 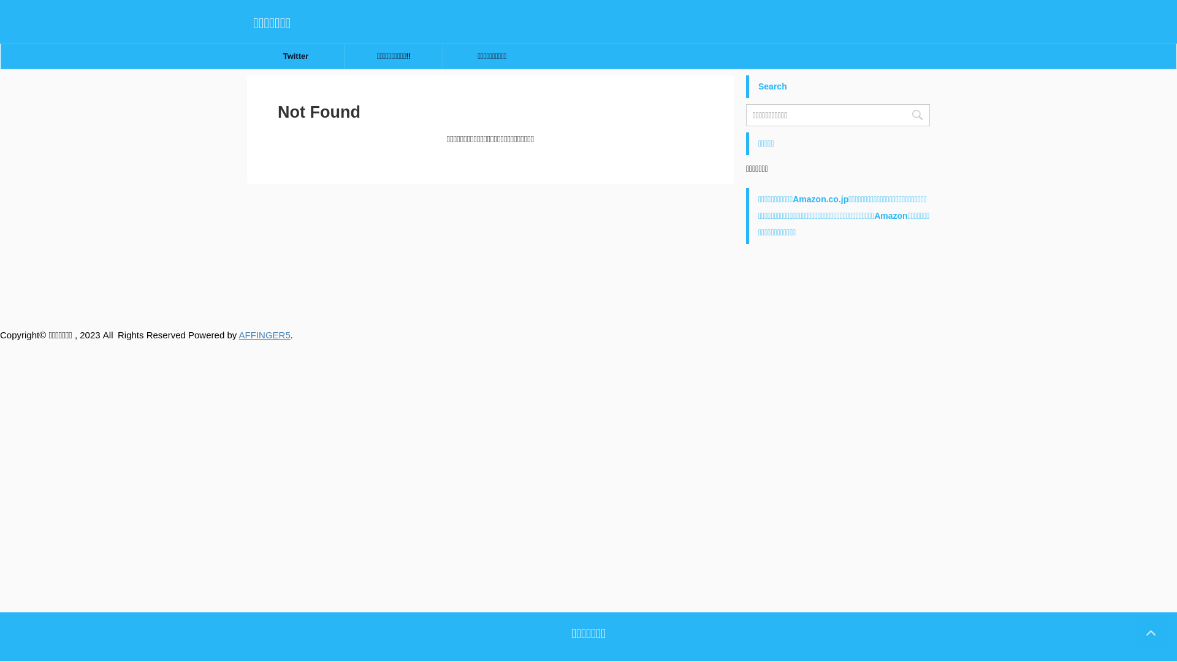 I want to click on Twitter, so click(x=295, y=56).